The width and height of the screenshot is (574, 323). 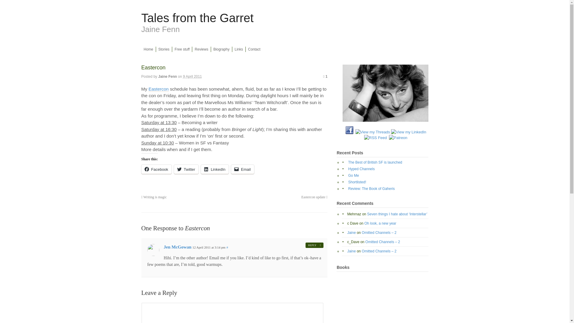 What do you see at coordinates (186, 169) in the screenshot?
I see `Click to share on Twitter` at bounding box center [186, 169].